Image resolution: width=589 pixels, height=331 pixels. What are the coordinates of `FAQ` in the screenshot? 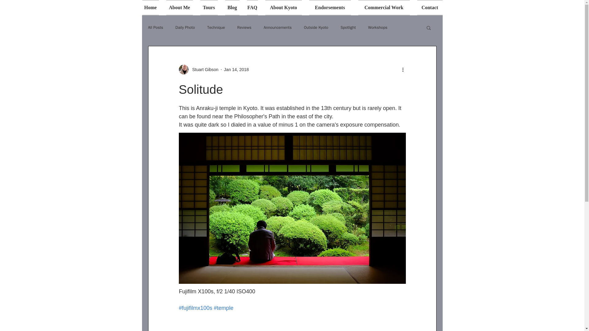 It's located at (252, 7).